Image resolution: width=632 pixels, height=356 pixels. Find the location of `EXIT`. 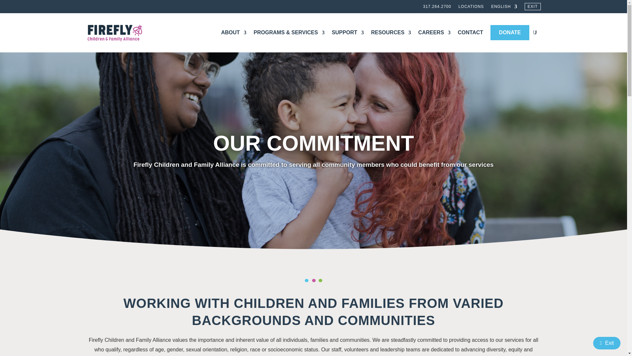

EXIT is located at coordinates (533, 8).